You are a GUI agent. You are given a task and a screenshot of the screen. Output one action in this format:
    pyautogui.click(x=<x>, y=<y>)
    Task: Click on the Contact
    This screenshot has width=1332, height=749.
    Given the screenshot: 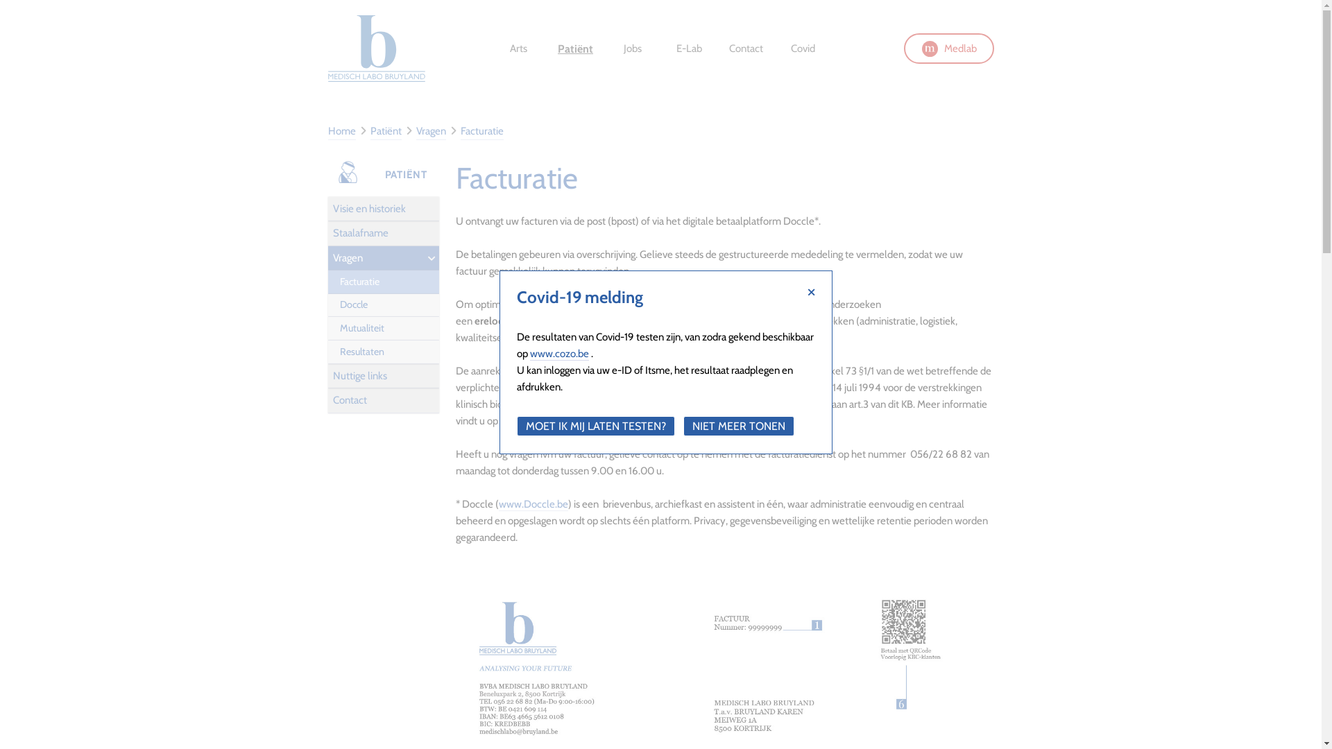 What is the action you would take?
    pyautogui.click(x=383, y=401)
    